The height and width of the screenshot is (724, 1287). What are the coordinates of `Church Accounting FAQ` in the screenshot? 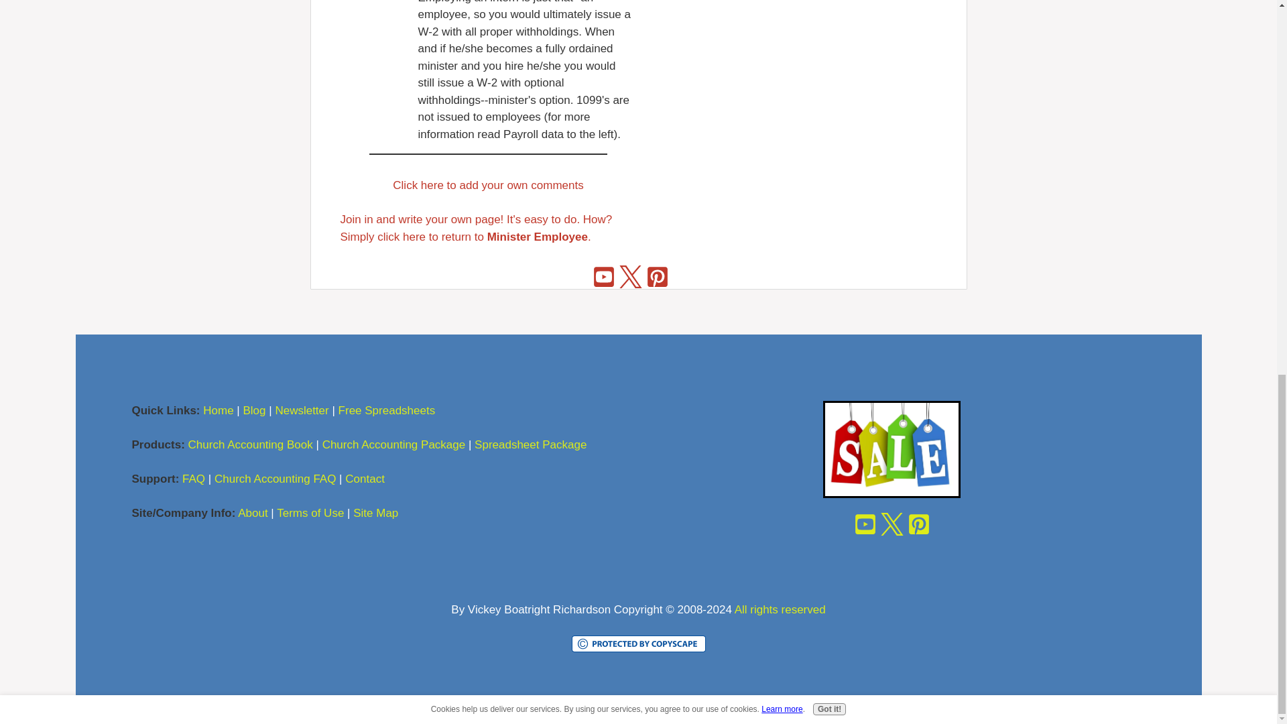 It's located at (275, 479).